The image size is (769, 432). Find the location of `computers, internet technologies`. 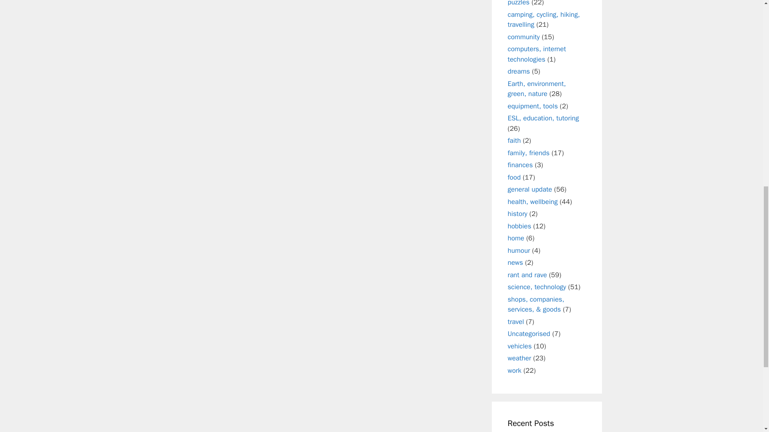

computers, internet technologies is located at coordinates (537, 54).